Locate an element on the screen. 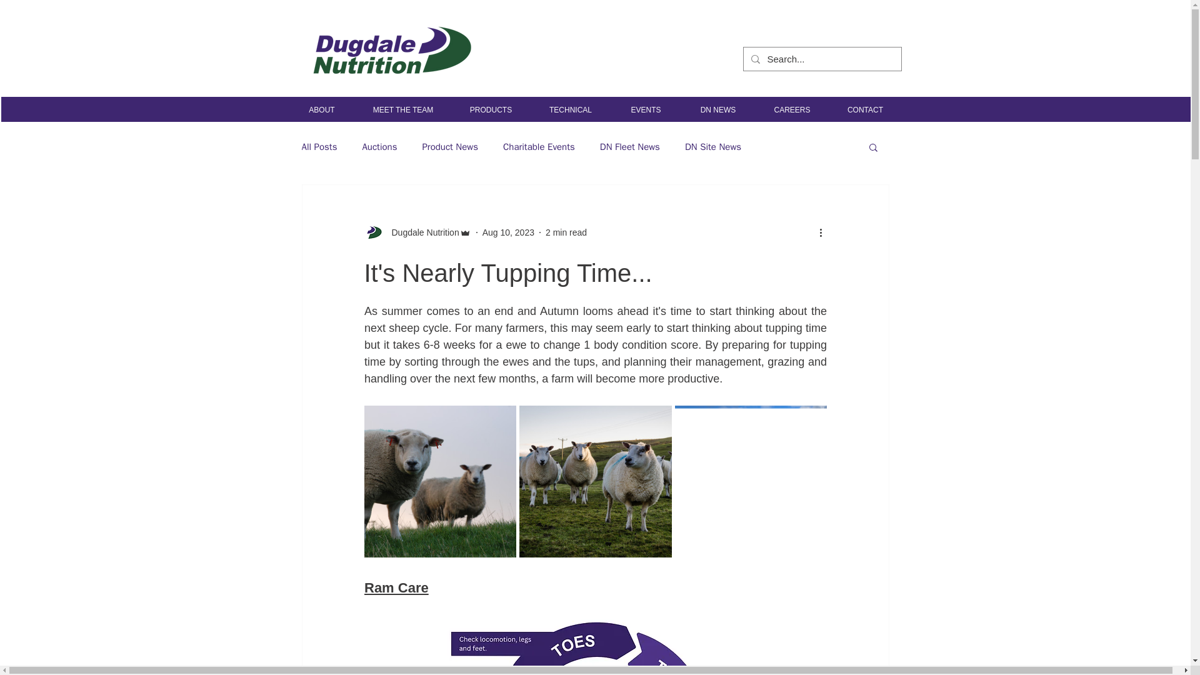 The height and width of the screenshot is (675, 1200). DN NEWS is located at coordinates (719, 110).